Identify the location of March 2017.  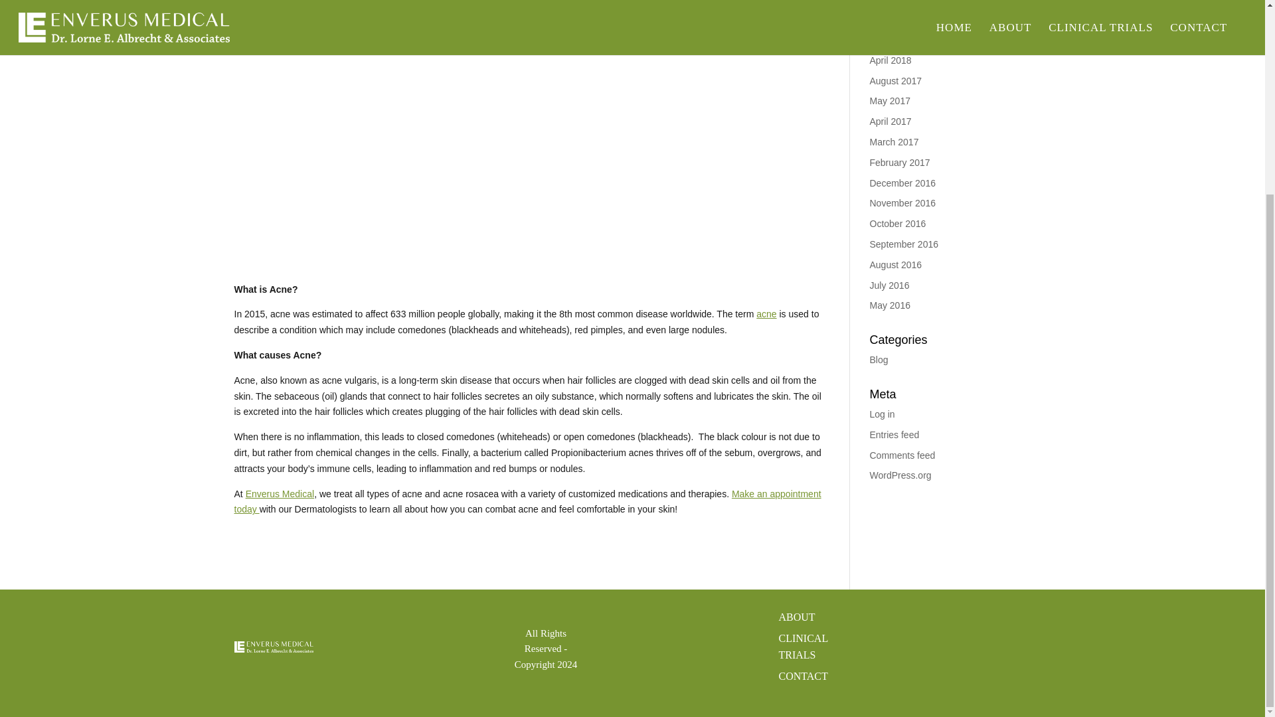
(894, 142).